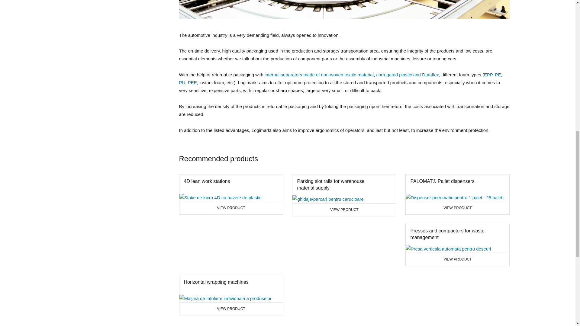 The height and width of the screenshot is (326, 580). Describe the element at coordinates (231, 295) in the screenshot. I see `internal separators made of non-woven textile material` at that location.